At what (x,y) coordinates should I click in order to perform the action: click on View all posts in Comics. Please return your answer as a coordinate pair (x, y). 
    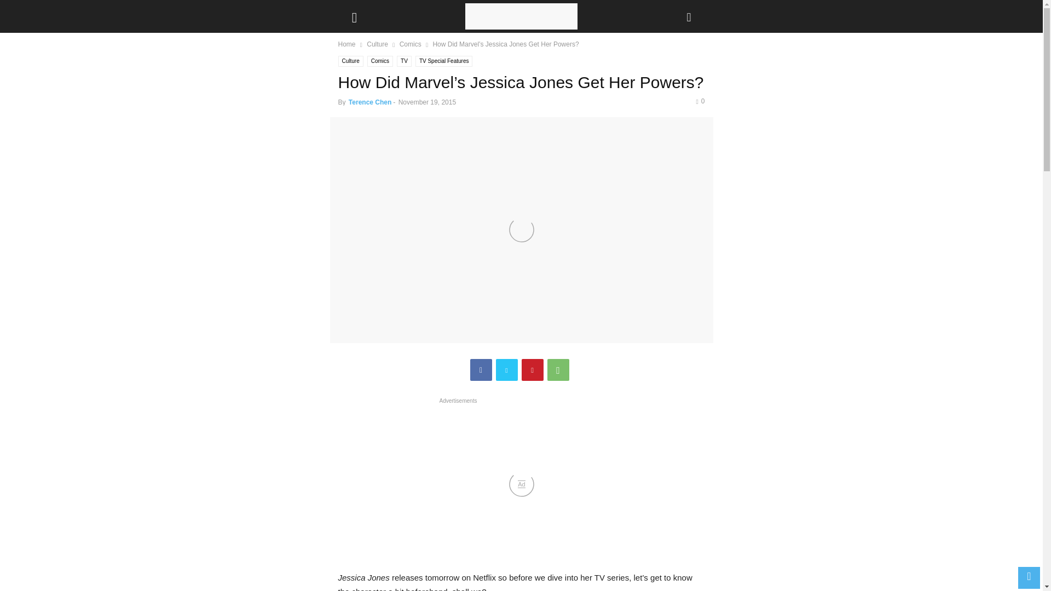
    Looking at the image, I should click on (410, 44).